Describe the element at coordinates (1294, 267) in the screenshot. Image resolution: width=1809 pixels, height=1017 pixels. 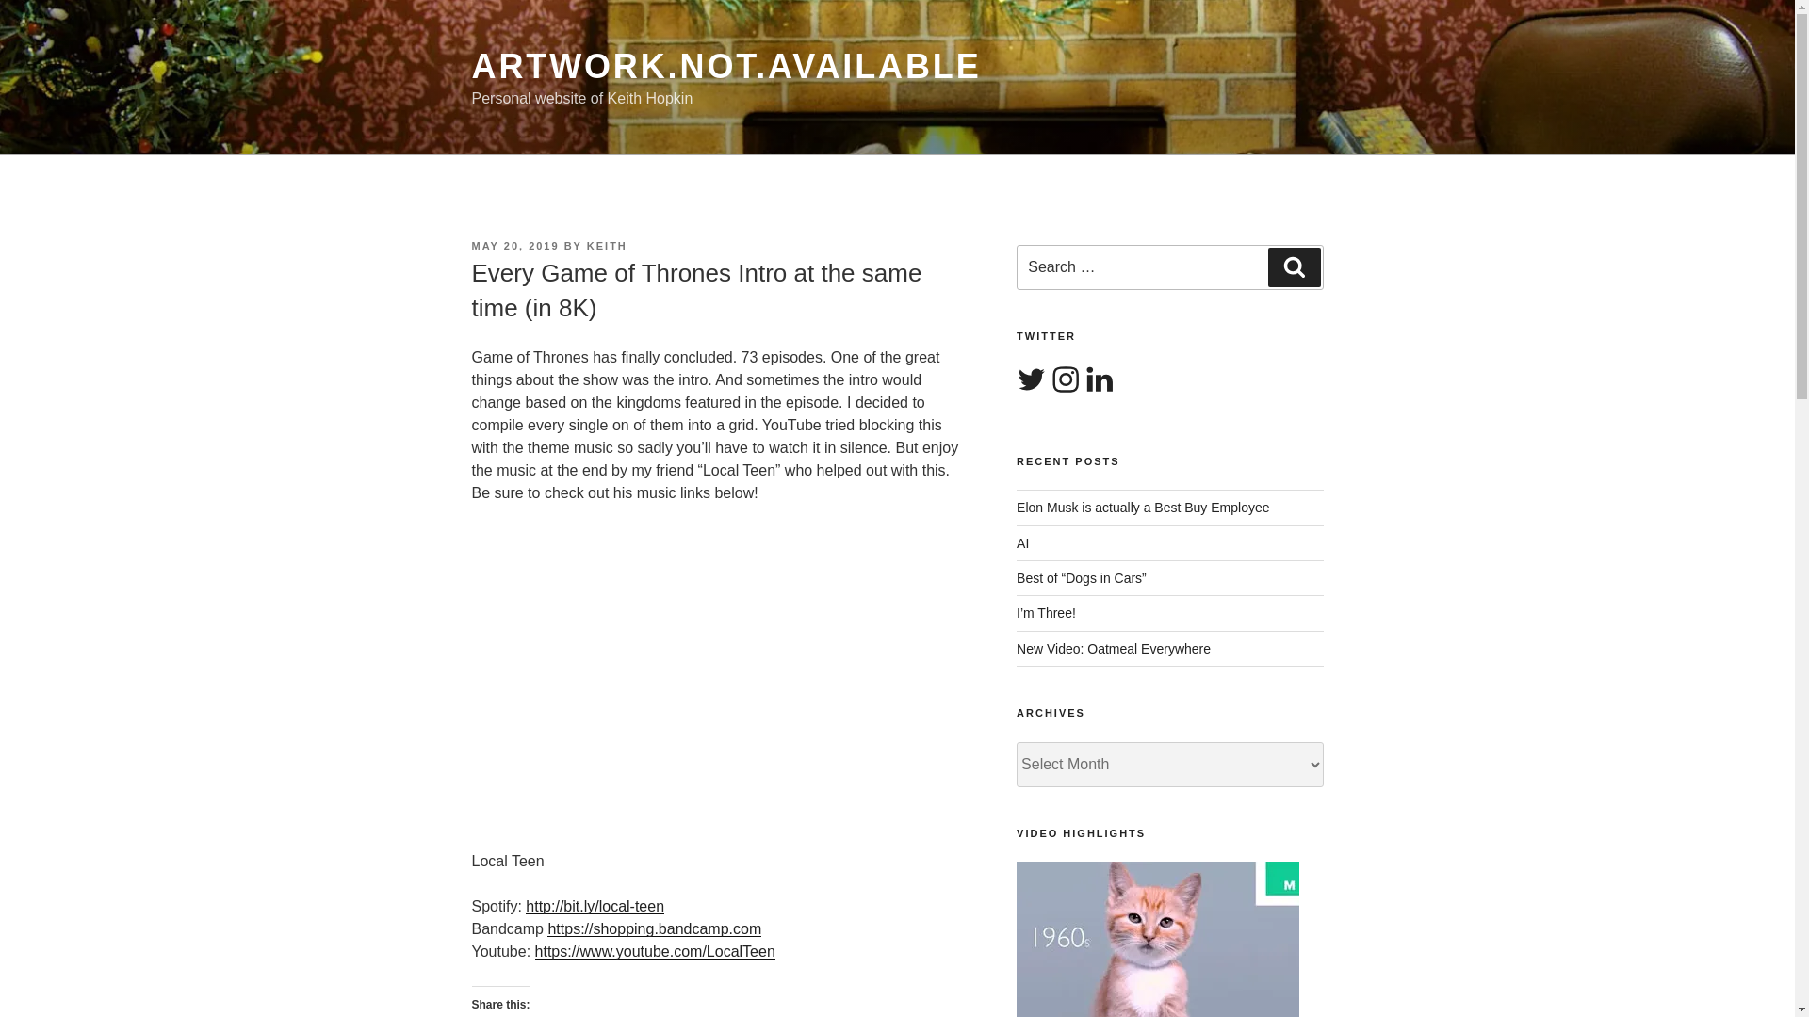
I see `Search` at that location.